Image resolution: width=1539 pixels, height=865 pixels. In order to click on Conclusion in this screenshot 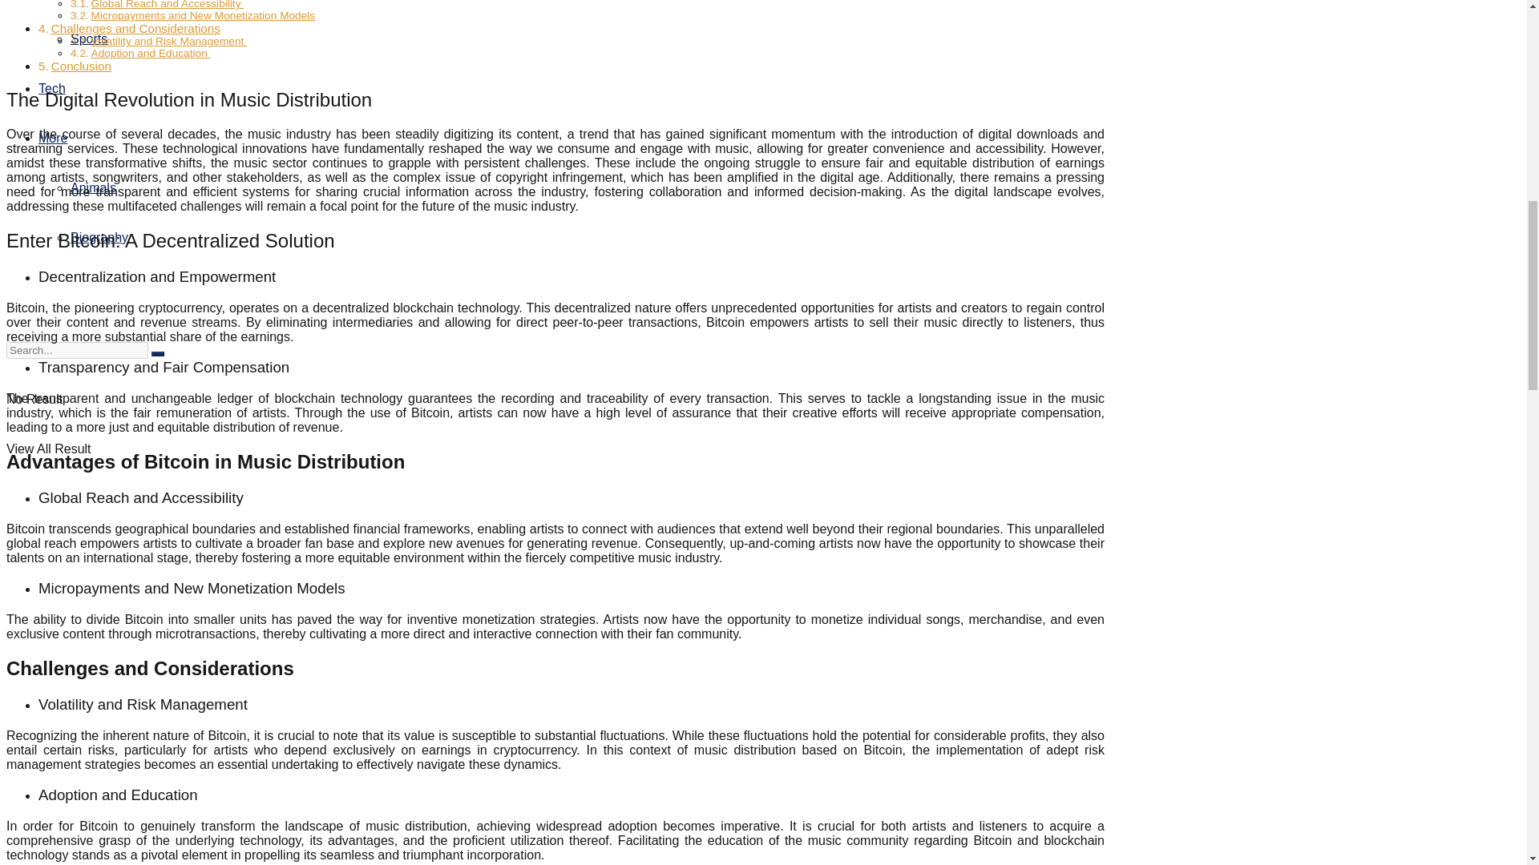, I will do `click(80, 66)`.